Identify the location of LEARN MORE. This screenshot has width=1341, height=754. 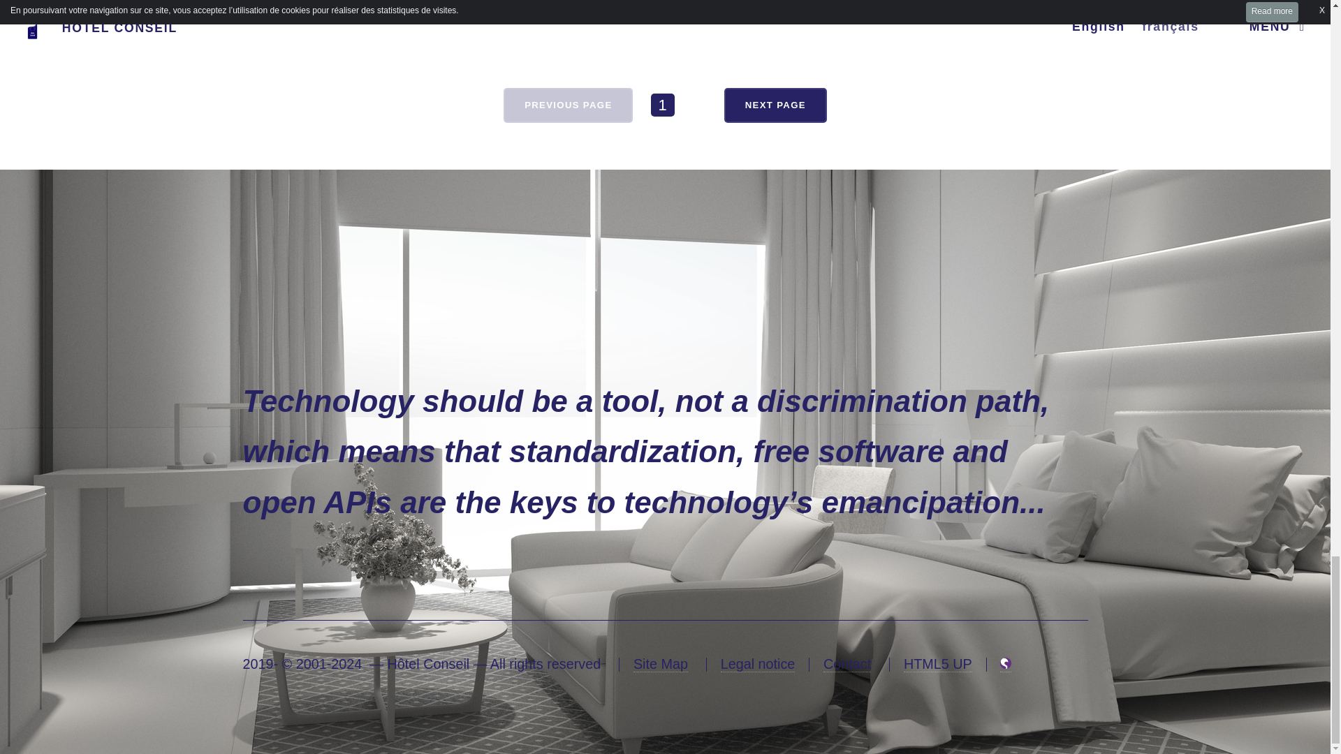
(442, 4).